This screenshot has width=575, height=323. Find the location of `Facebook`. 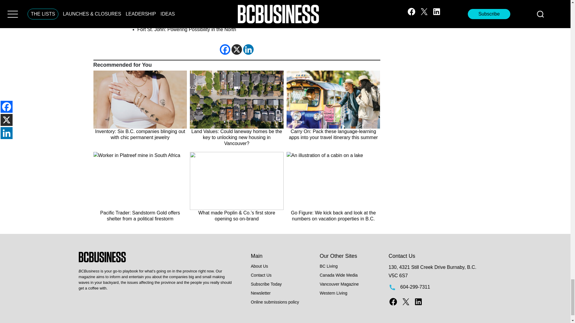

Facebook is located at coordinates (225, 49).